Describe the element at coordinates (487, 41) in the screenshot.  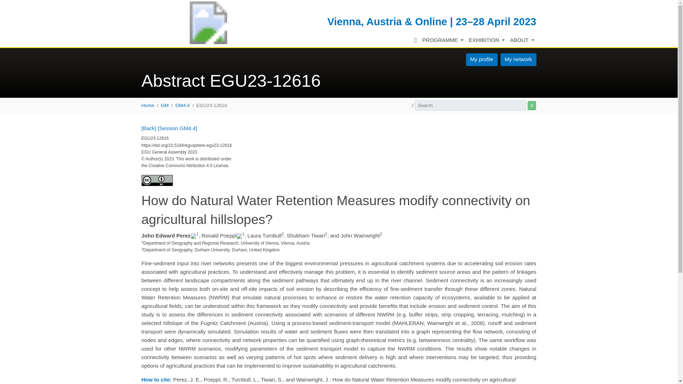
I see `EXHIBITION` at that location.